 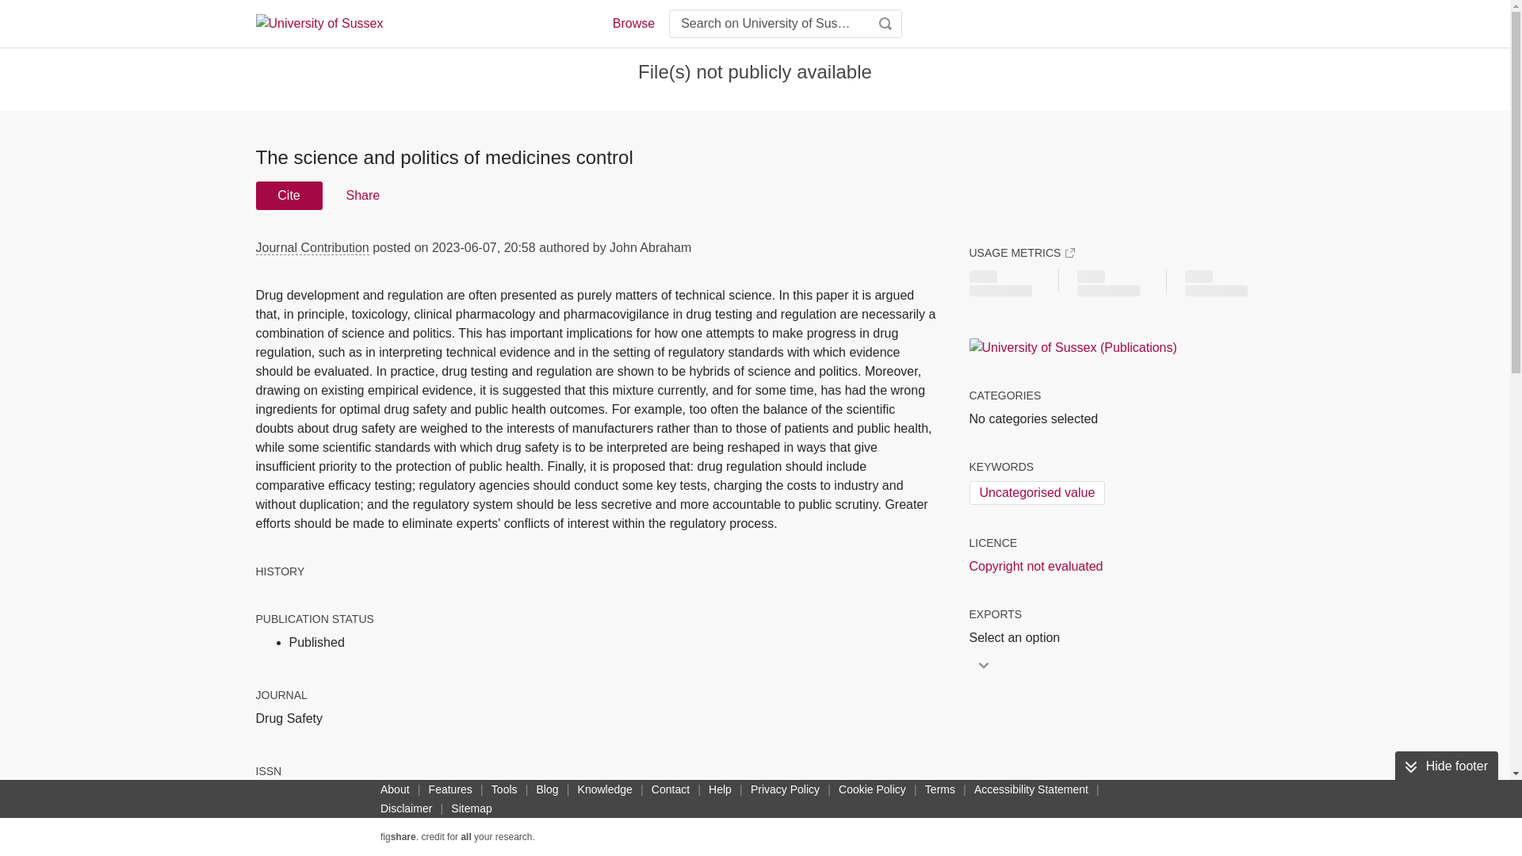 What do you see at coordinates (633, 24) in the screenshot?
I see `Browse` at bounding box center [633, 24].